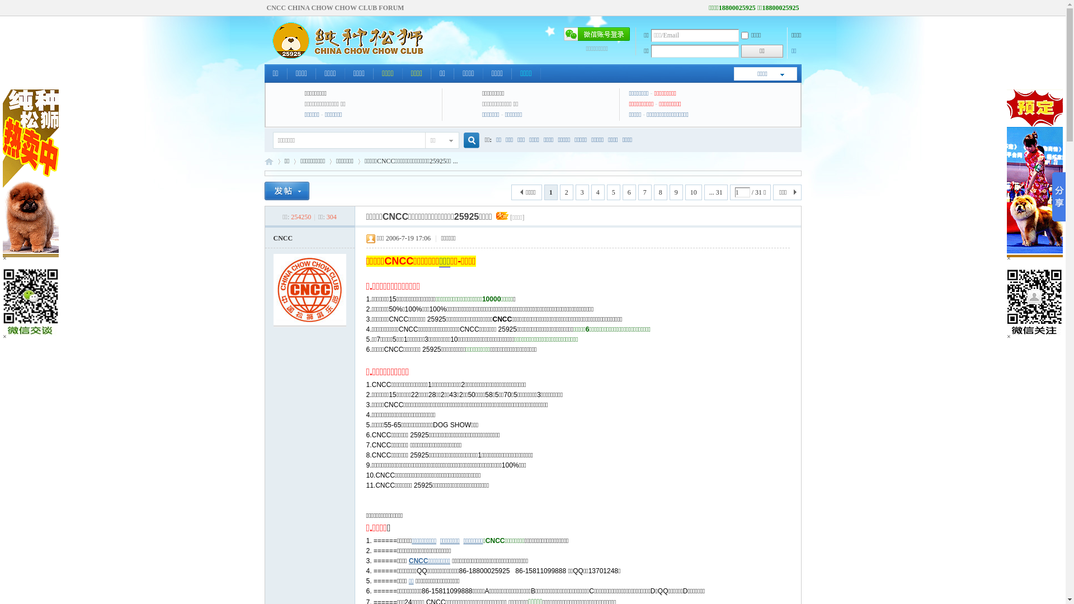  What do you see at coordinates (676, 192) in the screenshot?
I see `9` at bounding box center [676, 192].